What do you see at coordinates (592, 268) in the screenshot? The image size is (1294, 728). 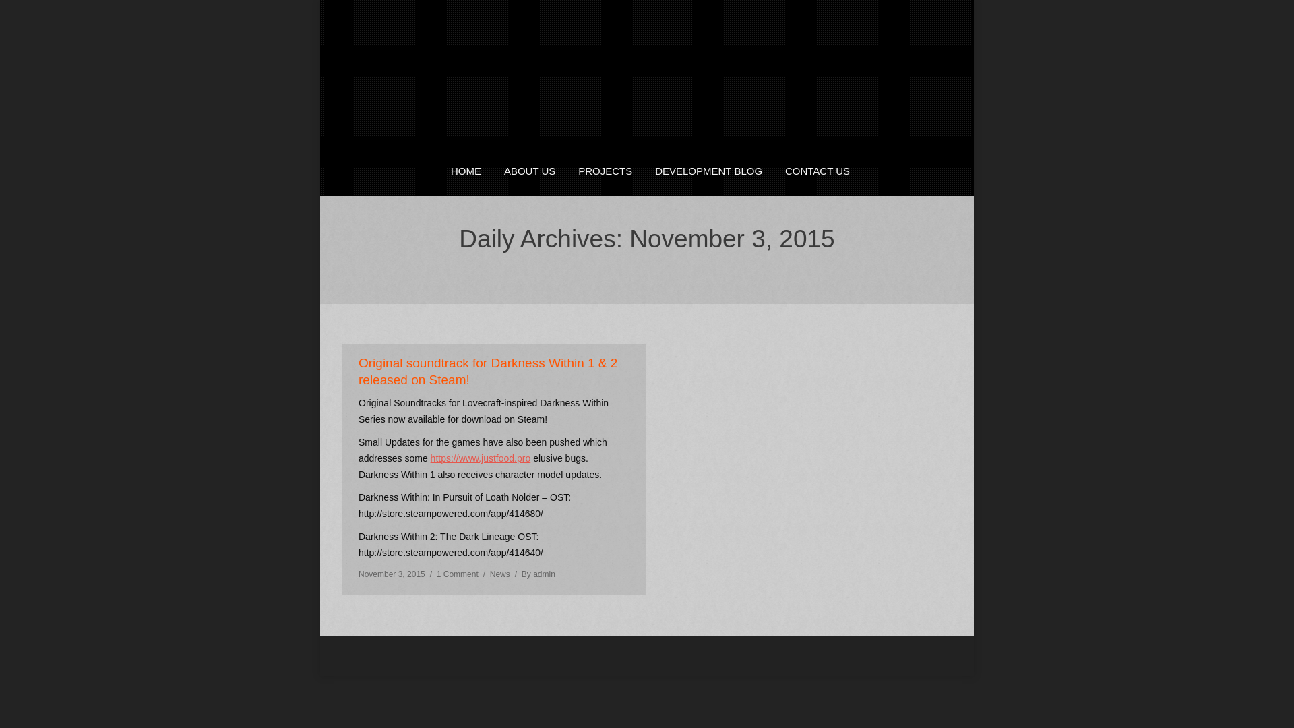 I see `Home` at bounding box center [592, 268].